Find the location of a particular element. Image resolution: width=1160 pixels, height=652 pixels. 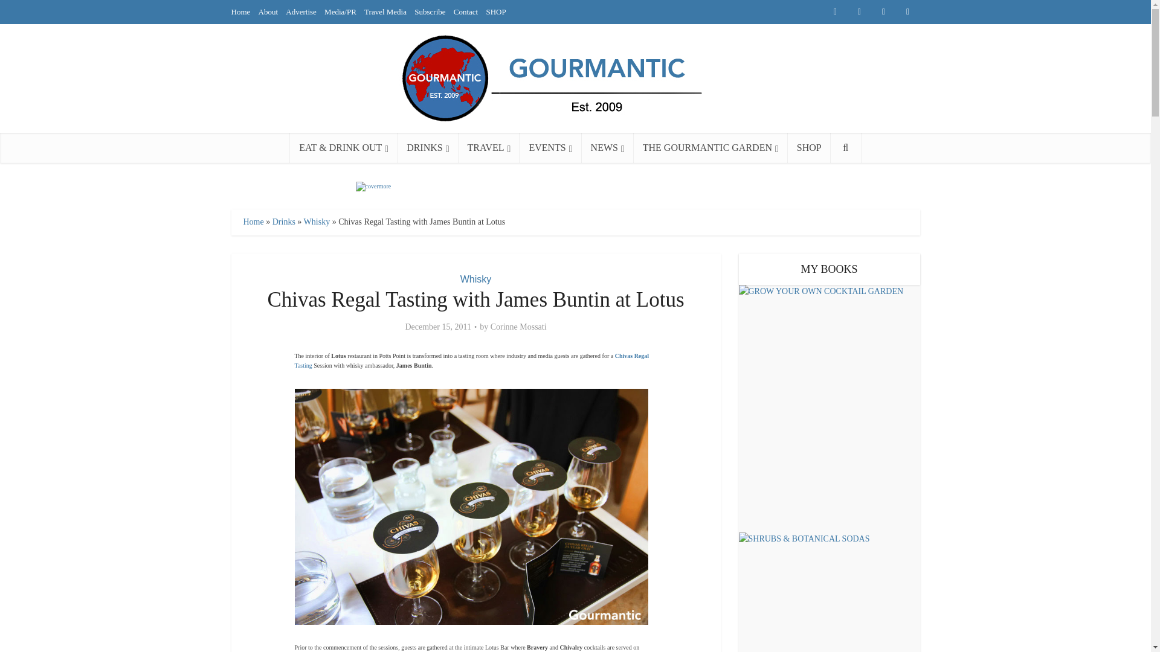

SHOP is located at coordinates (495, 11).